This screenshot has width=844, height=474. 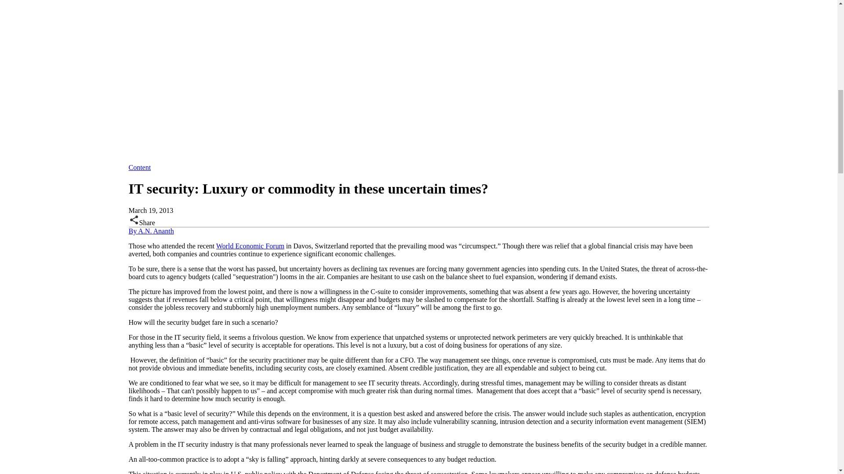 I want to click on Content, so click(x=139, y=167).